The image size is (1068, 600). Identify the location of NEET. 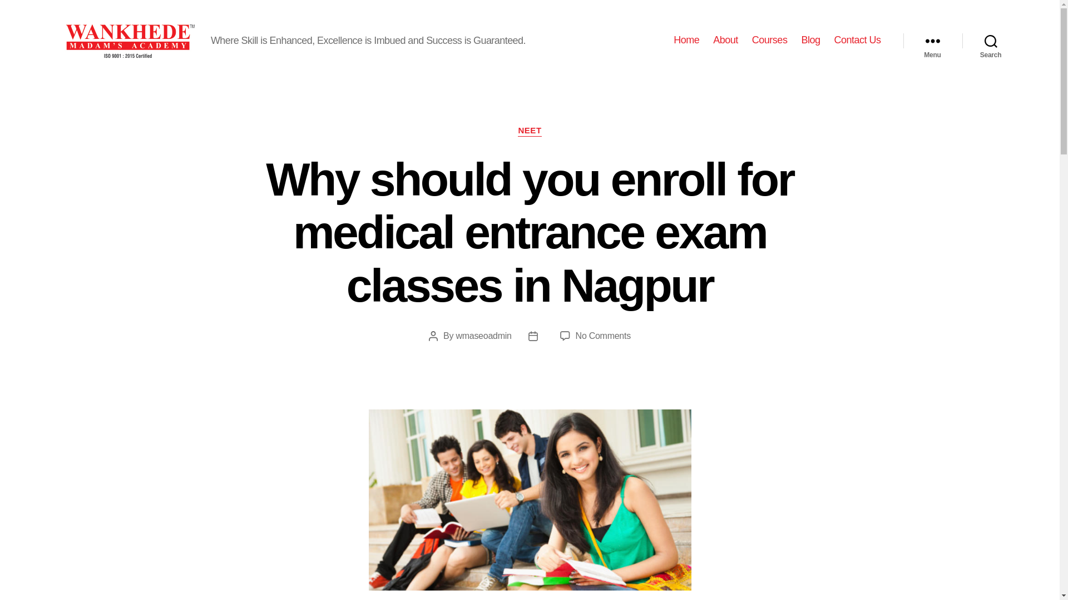
(530, 131).